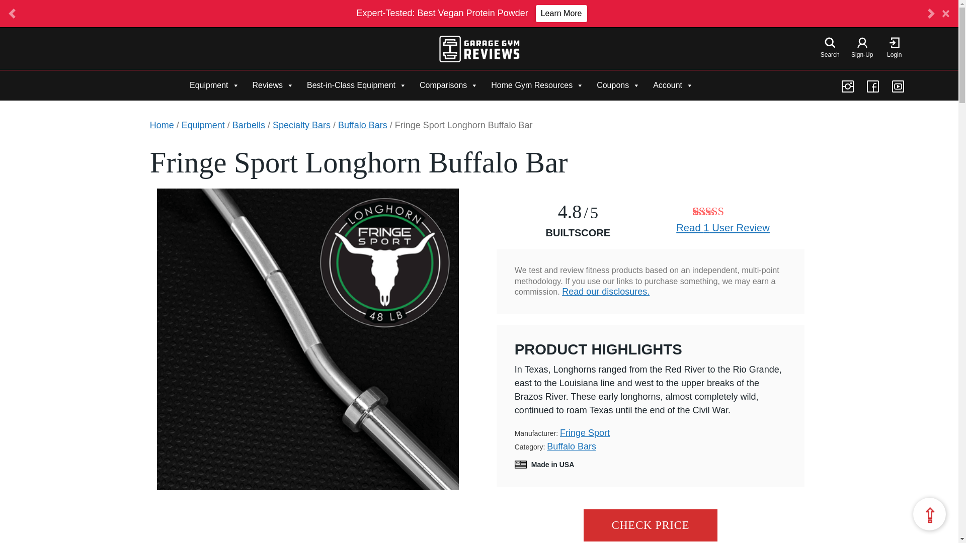 Image resolution: width=966 pixels, height=543 pixels. What do you see at coordinates (830, 49) in the screenshot?
I see `Search` at bounding box center [830, 49].